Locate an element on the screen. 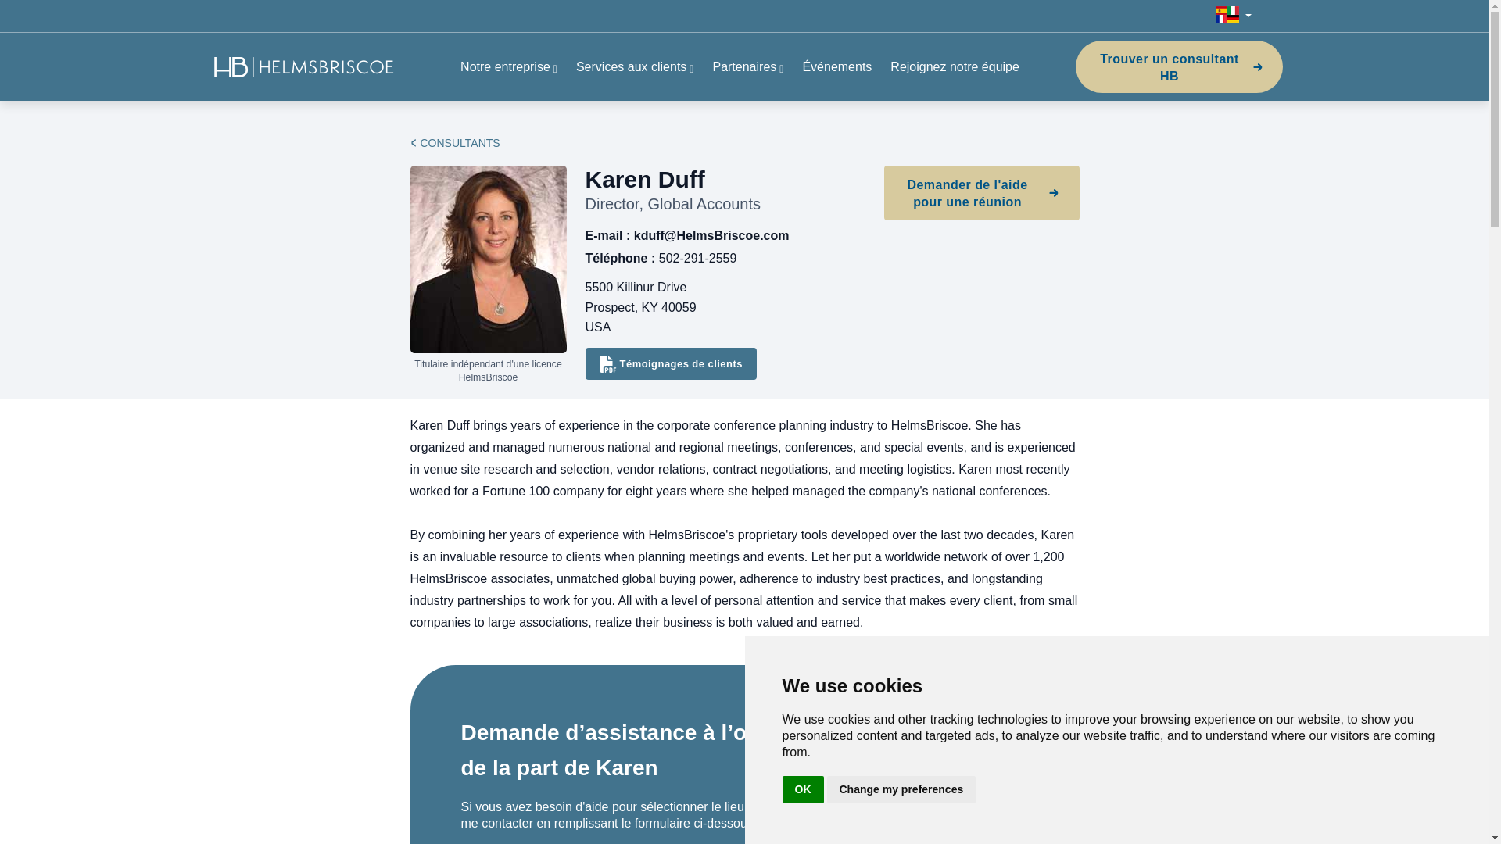  Change my preferences is located at coordinates (901, 789).